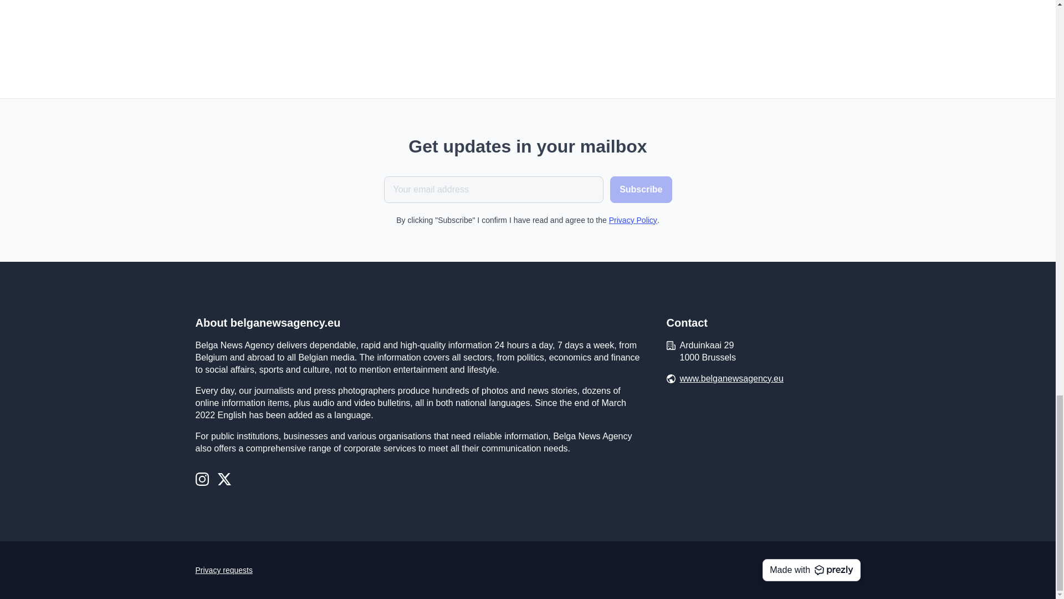 This screenshot has width=1064, height=599. What do you see at coordinates (731, 378) in the screenshot?
I see `www.belganewsagency.eu` at bounding box center [731, 378].